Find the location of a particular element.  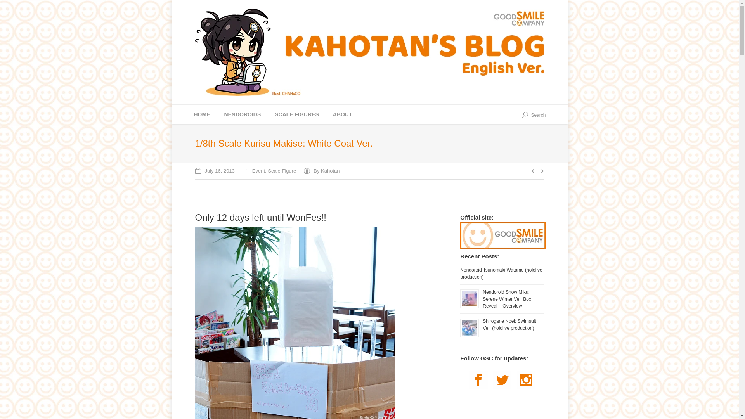

Search is located at coordinates (534, 115).